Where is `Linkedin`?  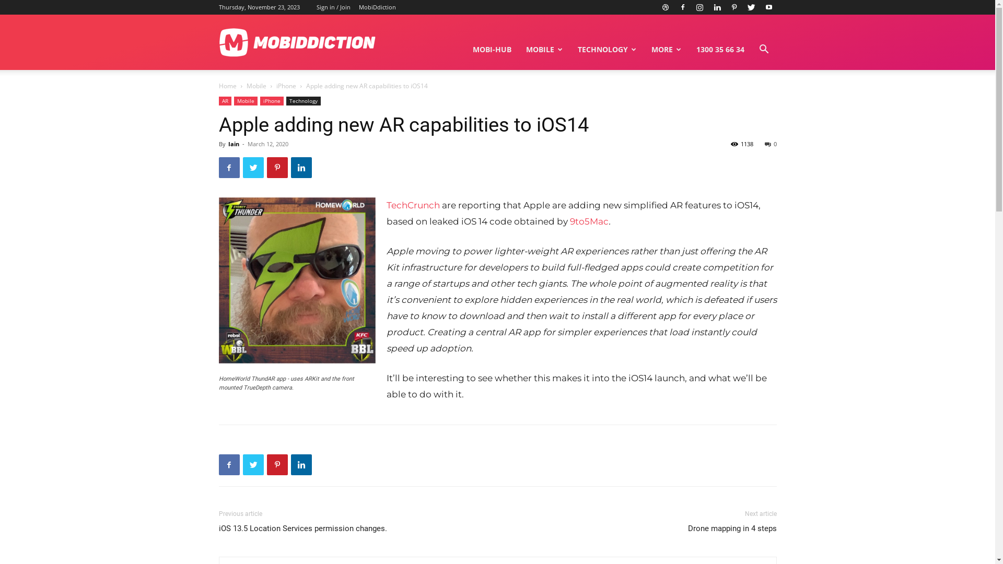 Linkedin is located at coordinates (717, 7).